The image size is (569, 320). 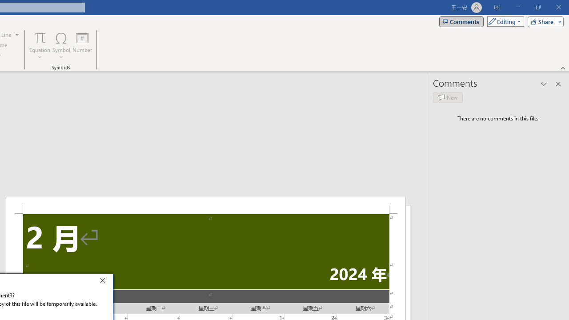 What do you see at coordinates (61, 45) in the screenshot?
I see `Symbol` at bounding box center [61, 45].